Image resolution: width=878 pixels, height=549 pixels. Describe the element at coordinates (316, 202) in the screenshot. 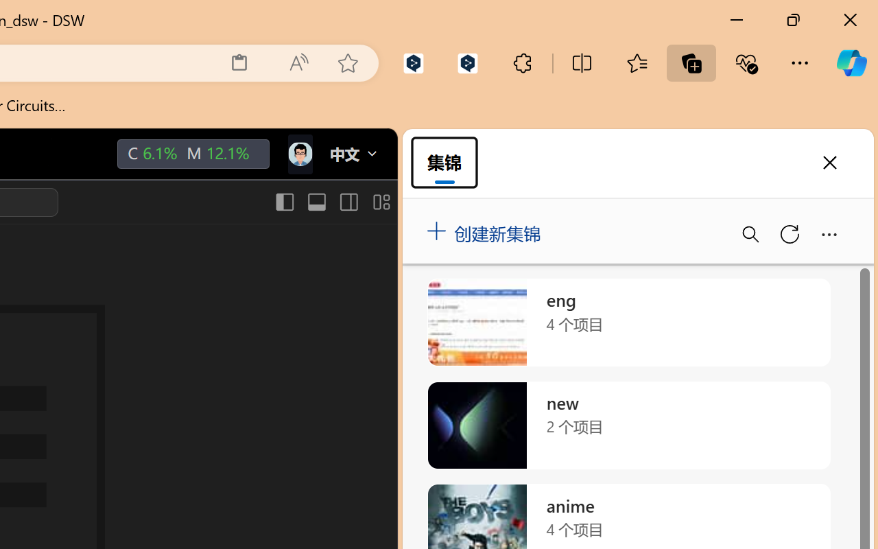

I see `Toggle Panel (Ctrl+J)` at that location.